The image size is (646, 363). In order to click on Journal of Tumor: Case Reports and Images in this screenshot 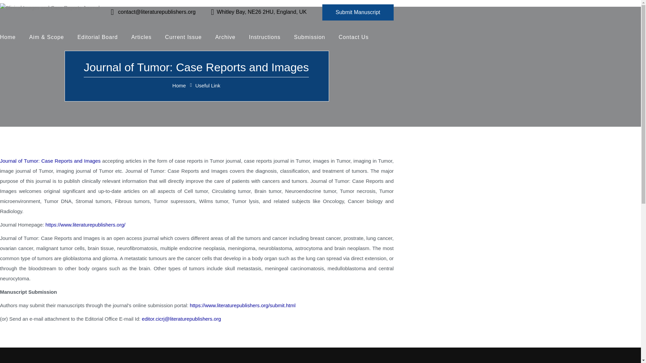, I will do `click(50, 161)`.